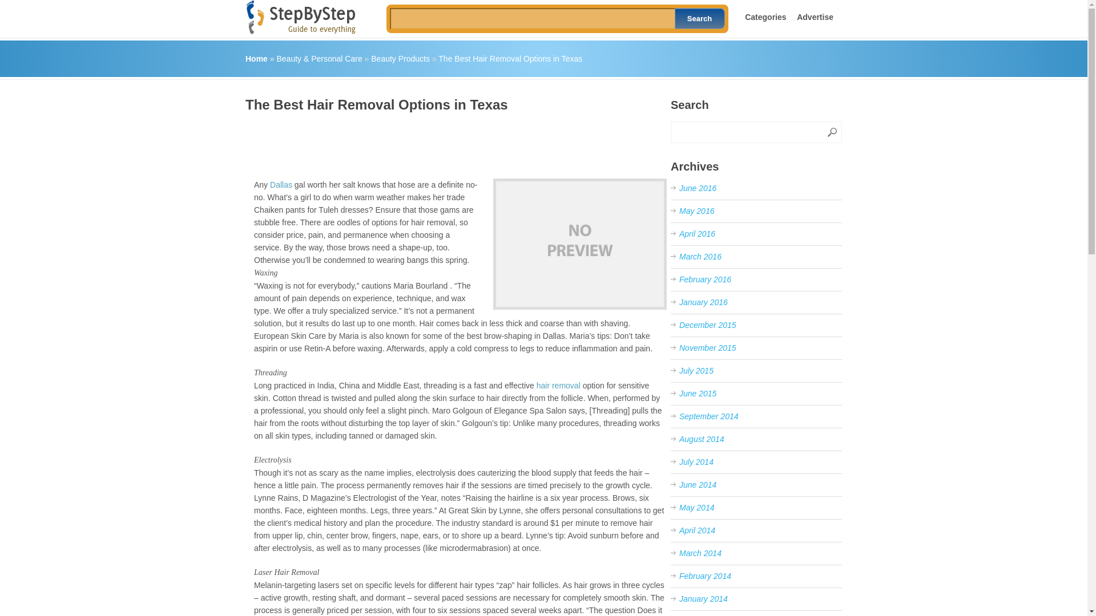 This screenshot has width=1096, height=616. What do you see at coordinates (698, 188) in the screenshot?
I see `June 2016` at bounding box center [698, 188].